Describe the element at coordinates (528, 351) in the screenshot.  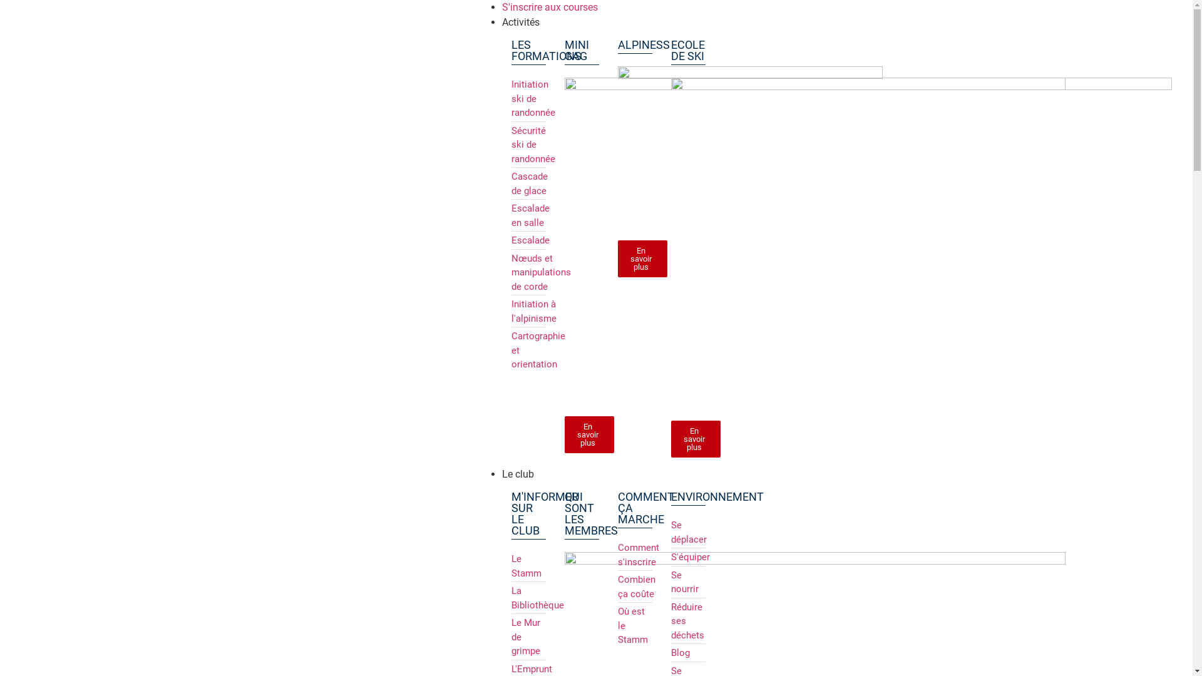
I see `Cartographie et orientation` at that location.